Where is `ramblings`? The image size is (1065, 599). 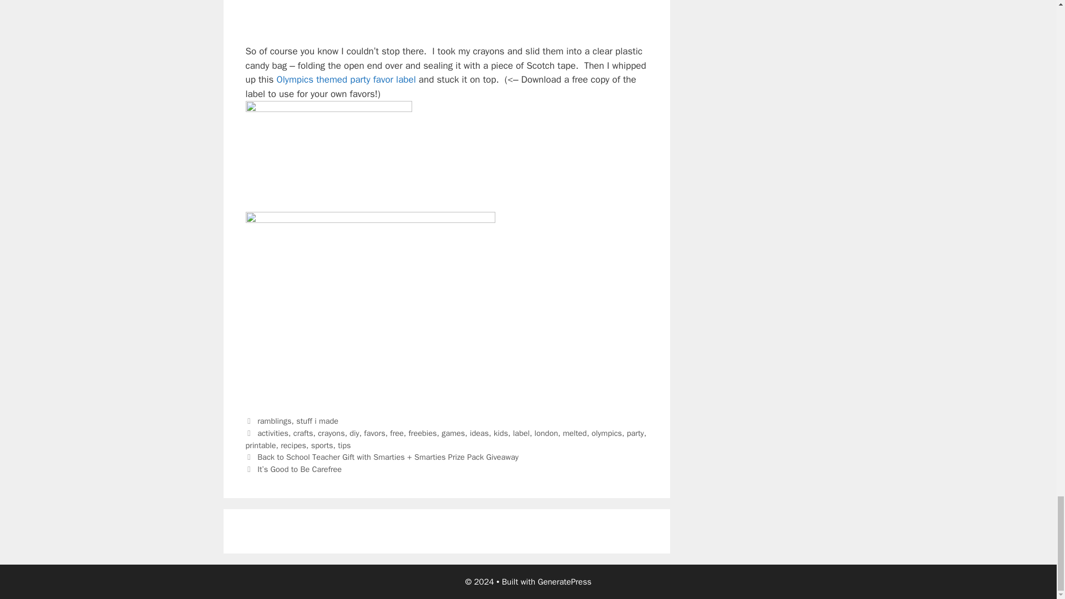
ramblings is located at coordinates (274, 420).